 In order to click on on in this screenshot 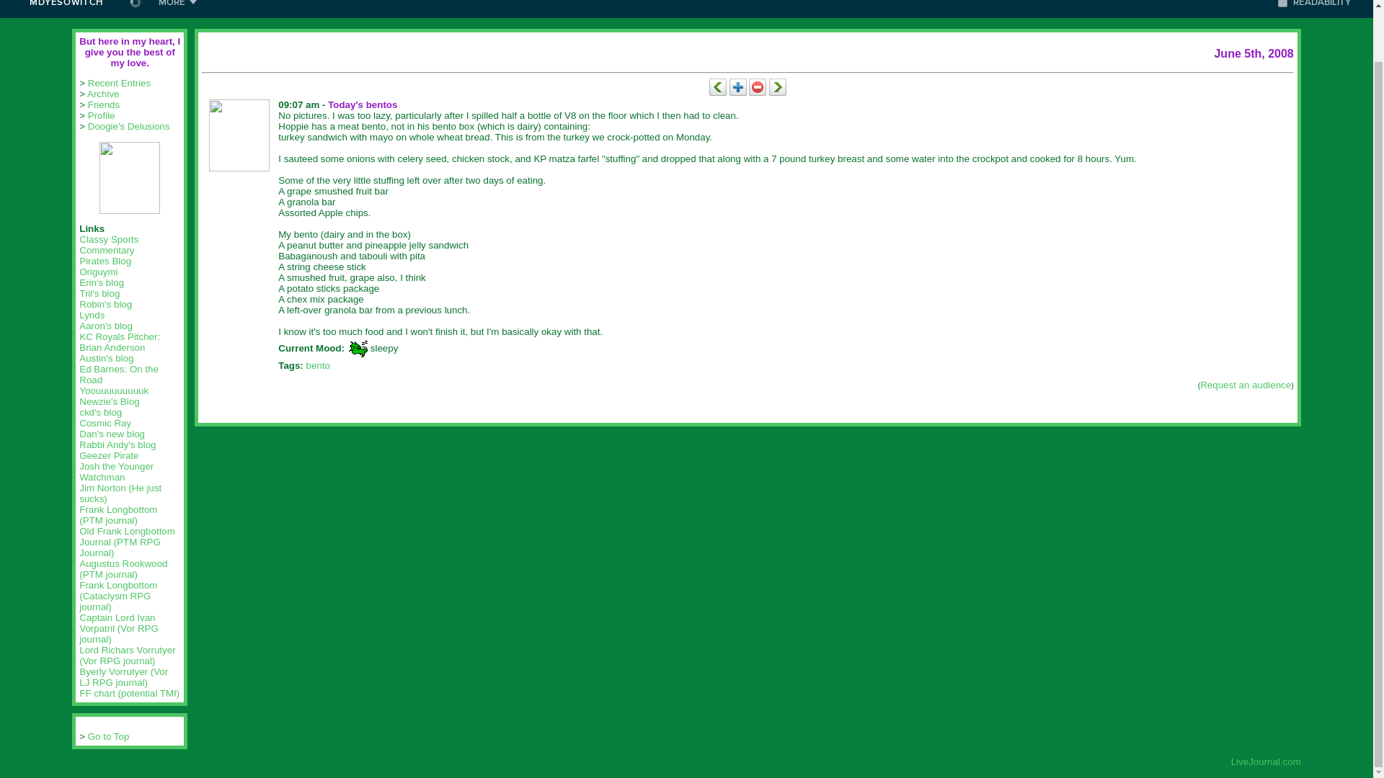, I will do `click(1282, 3)`.